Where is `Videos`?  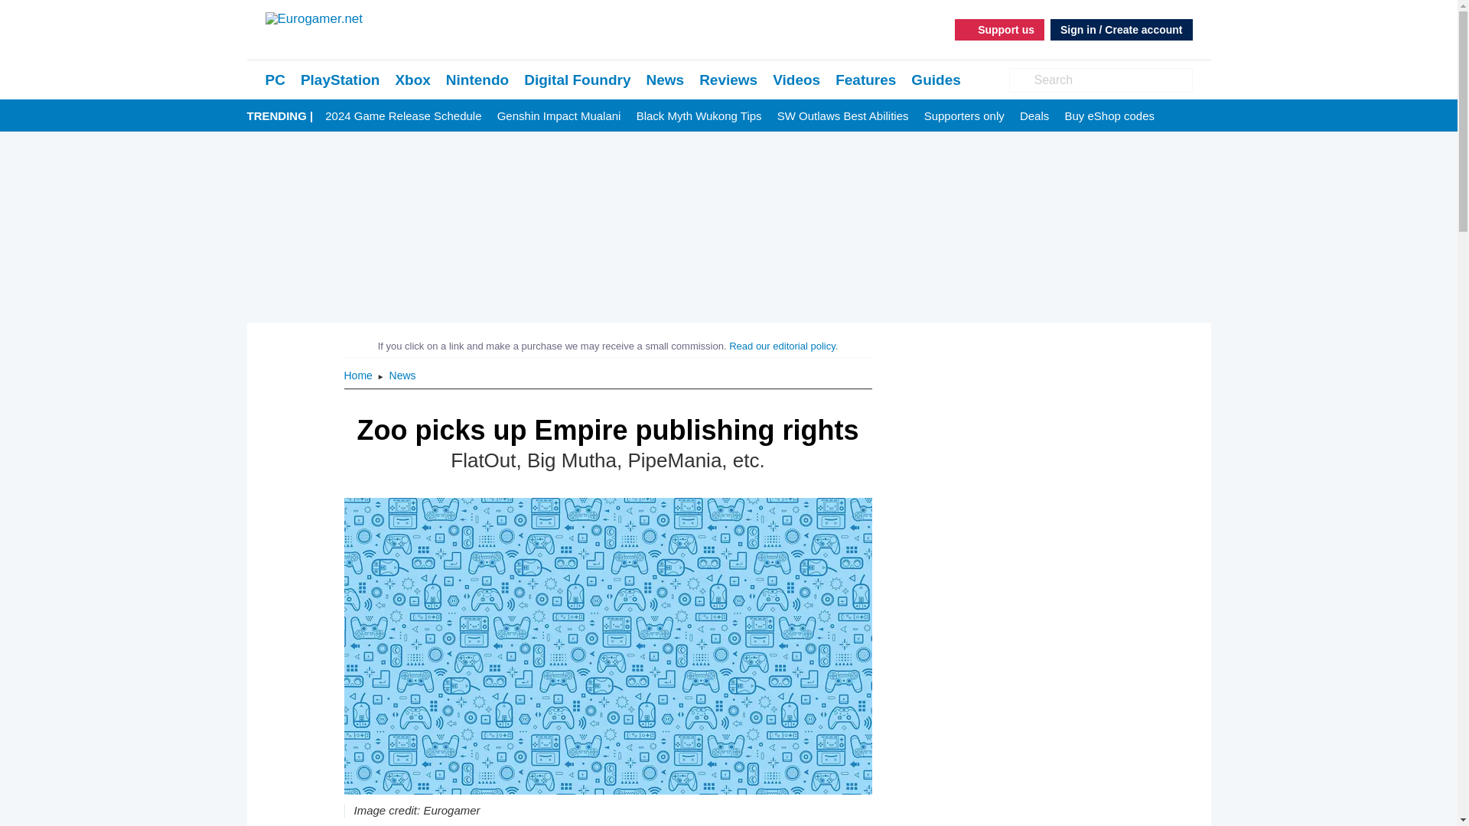 Videos is located at coordinates (796, 80).